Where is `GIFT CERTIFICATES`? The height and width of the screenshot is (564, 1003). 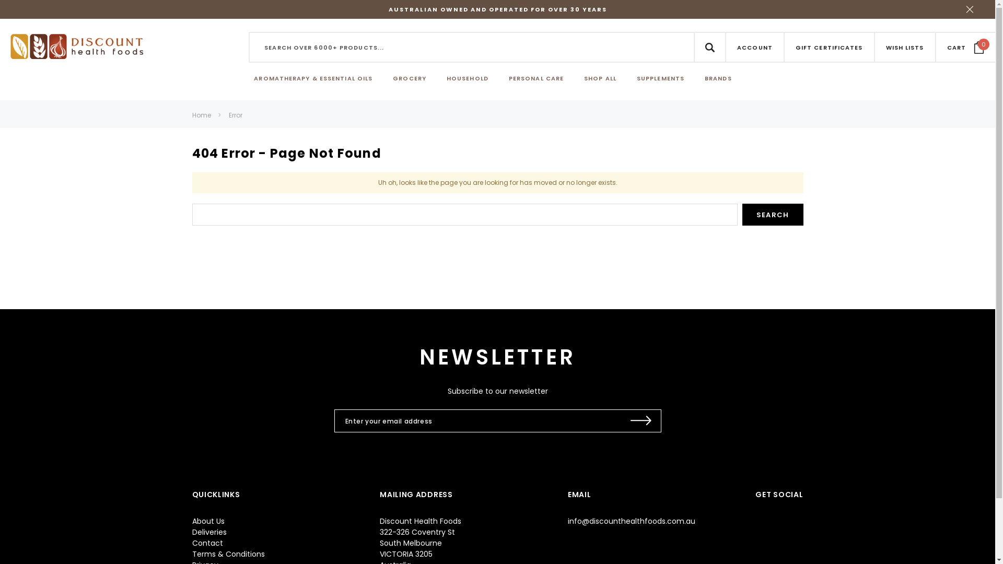 GIFT CERTIFICATES is located at coordinates (830, 47).